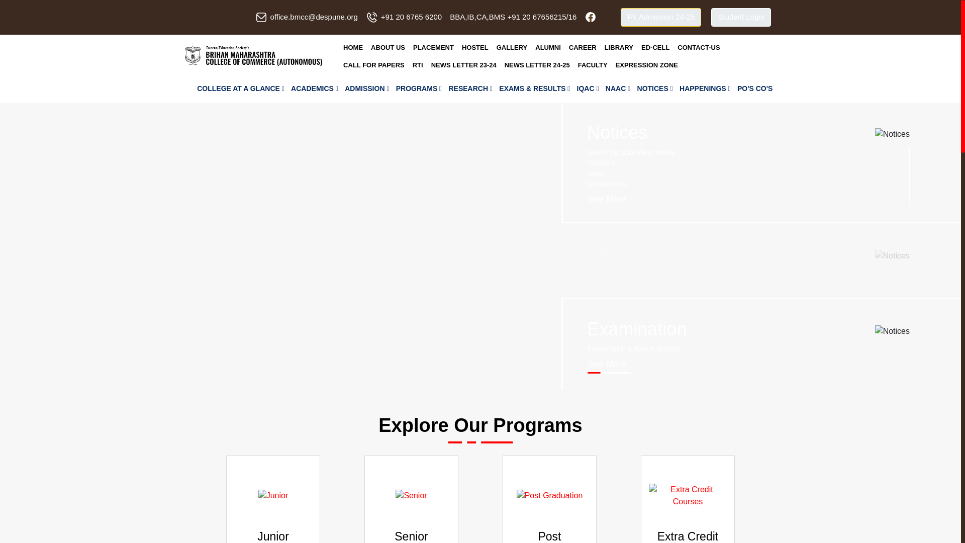 The image size is (965, 543). I want to click on NEWS LETTER 24-25, so click(537, 65).